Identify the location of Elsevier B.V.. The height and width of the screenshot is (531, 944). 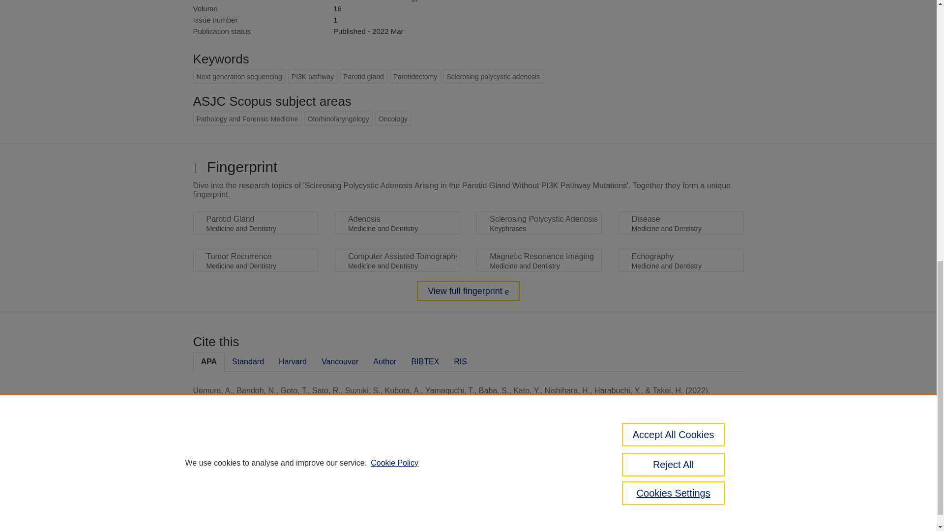
(328, 491).